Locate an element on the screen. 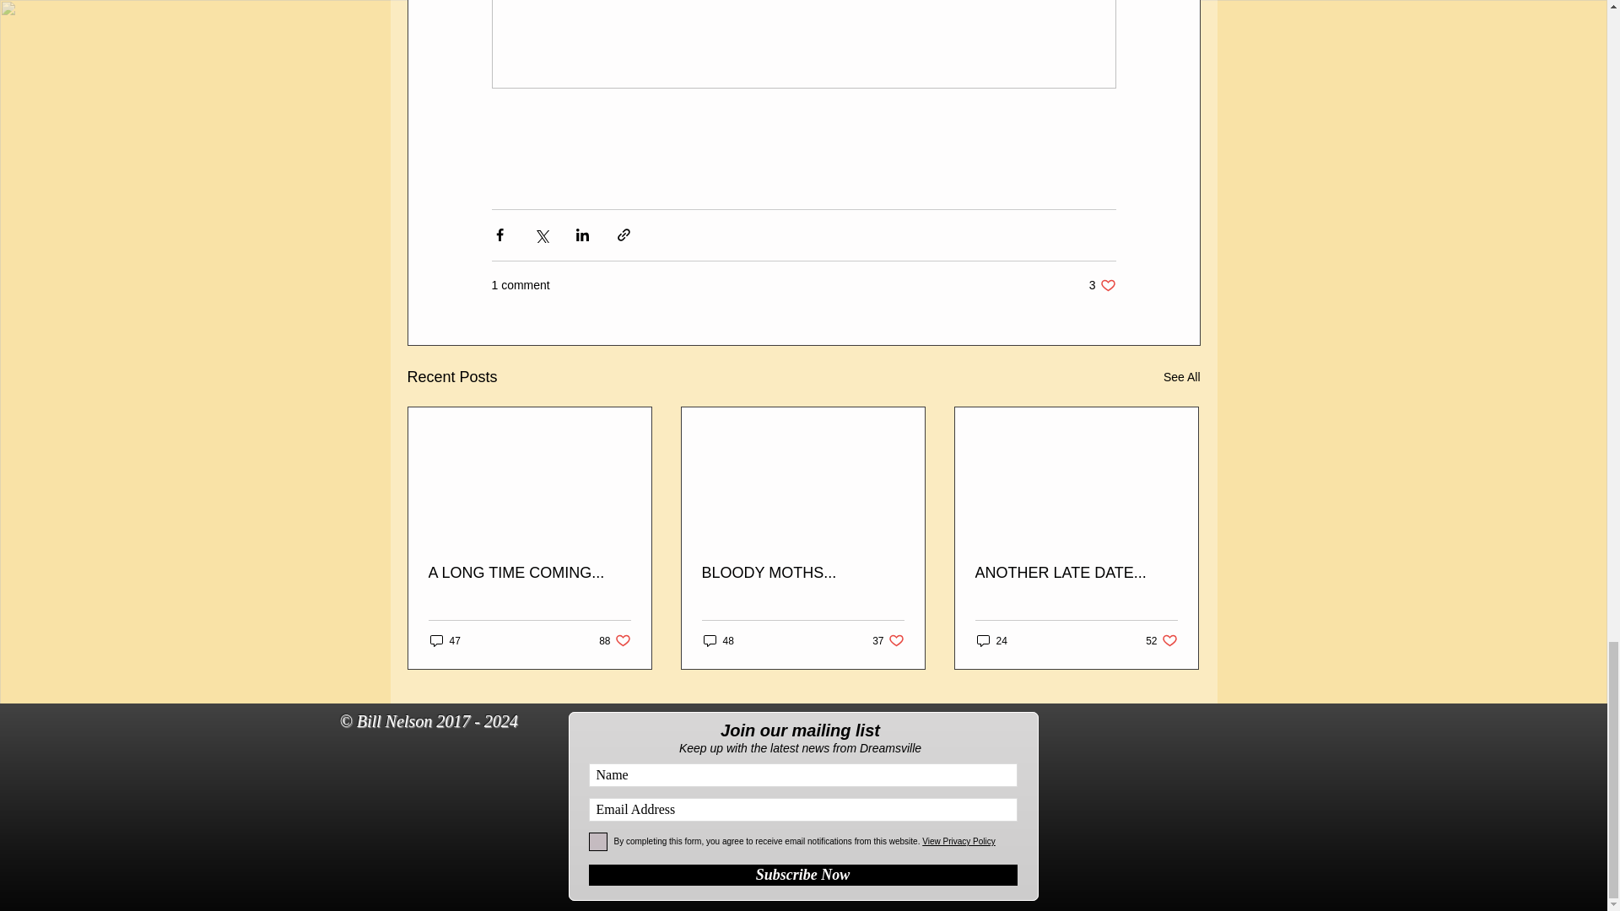 This screenshot has height=911, width=1620. See All is located at coordinates (1181, 378).